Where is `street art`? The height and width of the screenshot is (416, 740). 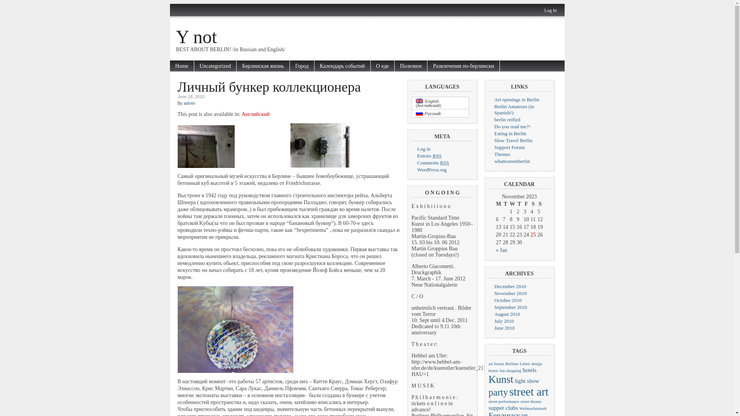 street art is located at coordinates (529, 392).